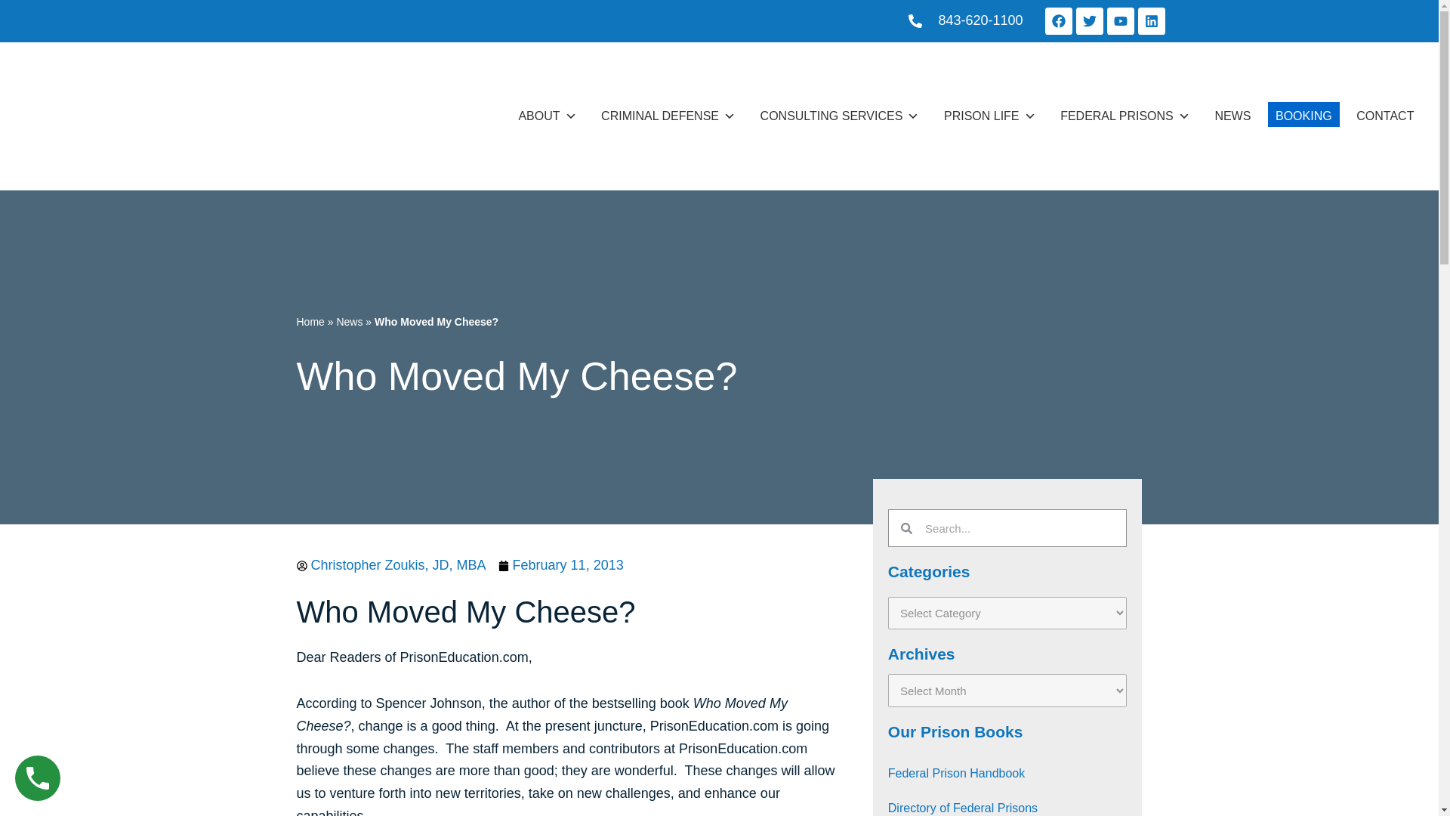 Image resolution: width=1450 pixels, height=816 pixels. I want to click on ABOUT, so click(547, 116).